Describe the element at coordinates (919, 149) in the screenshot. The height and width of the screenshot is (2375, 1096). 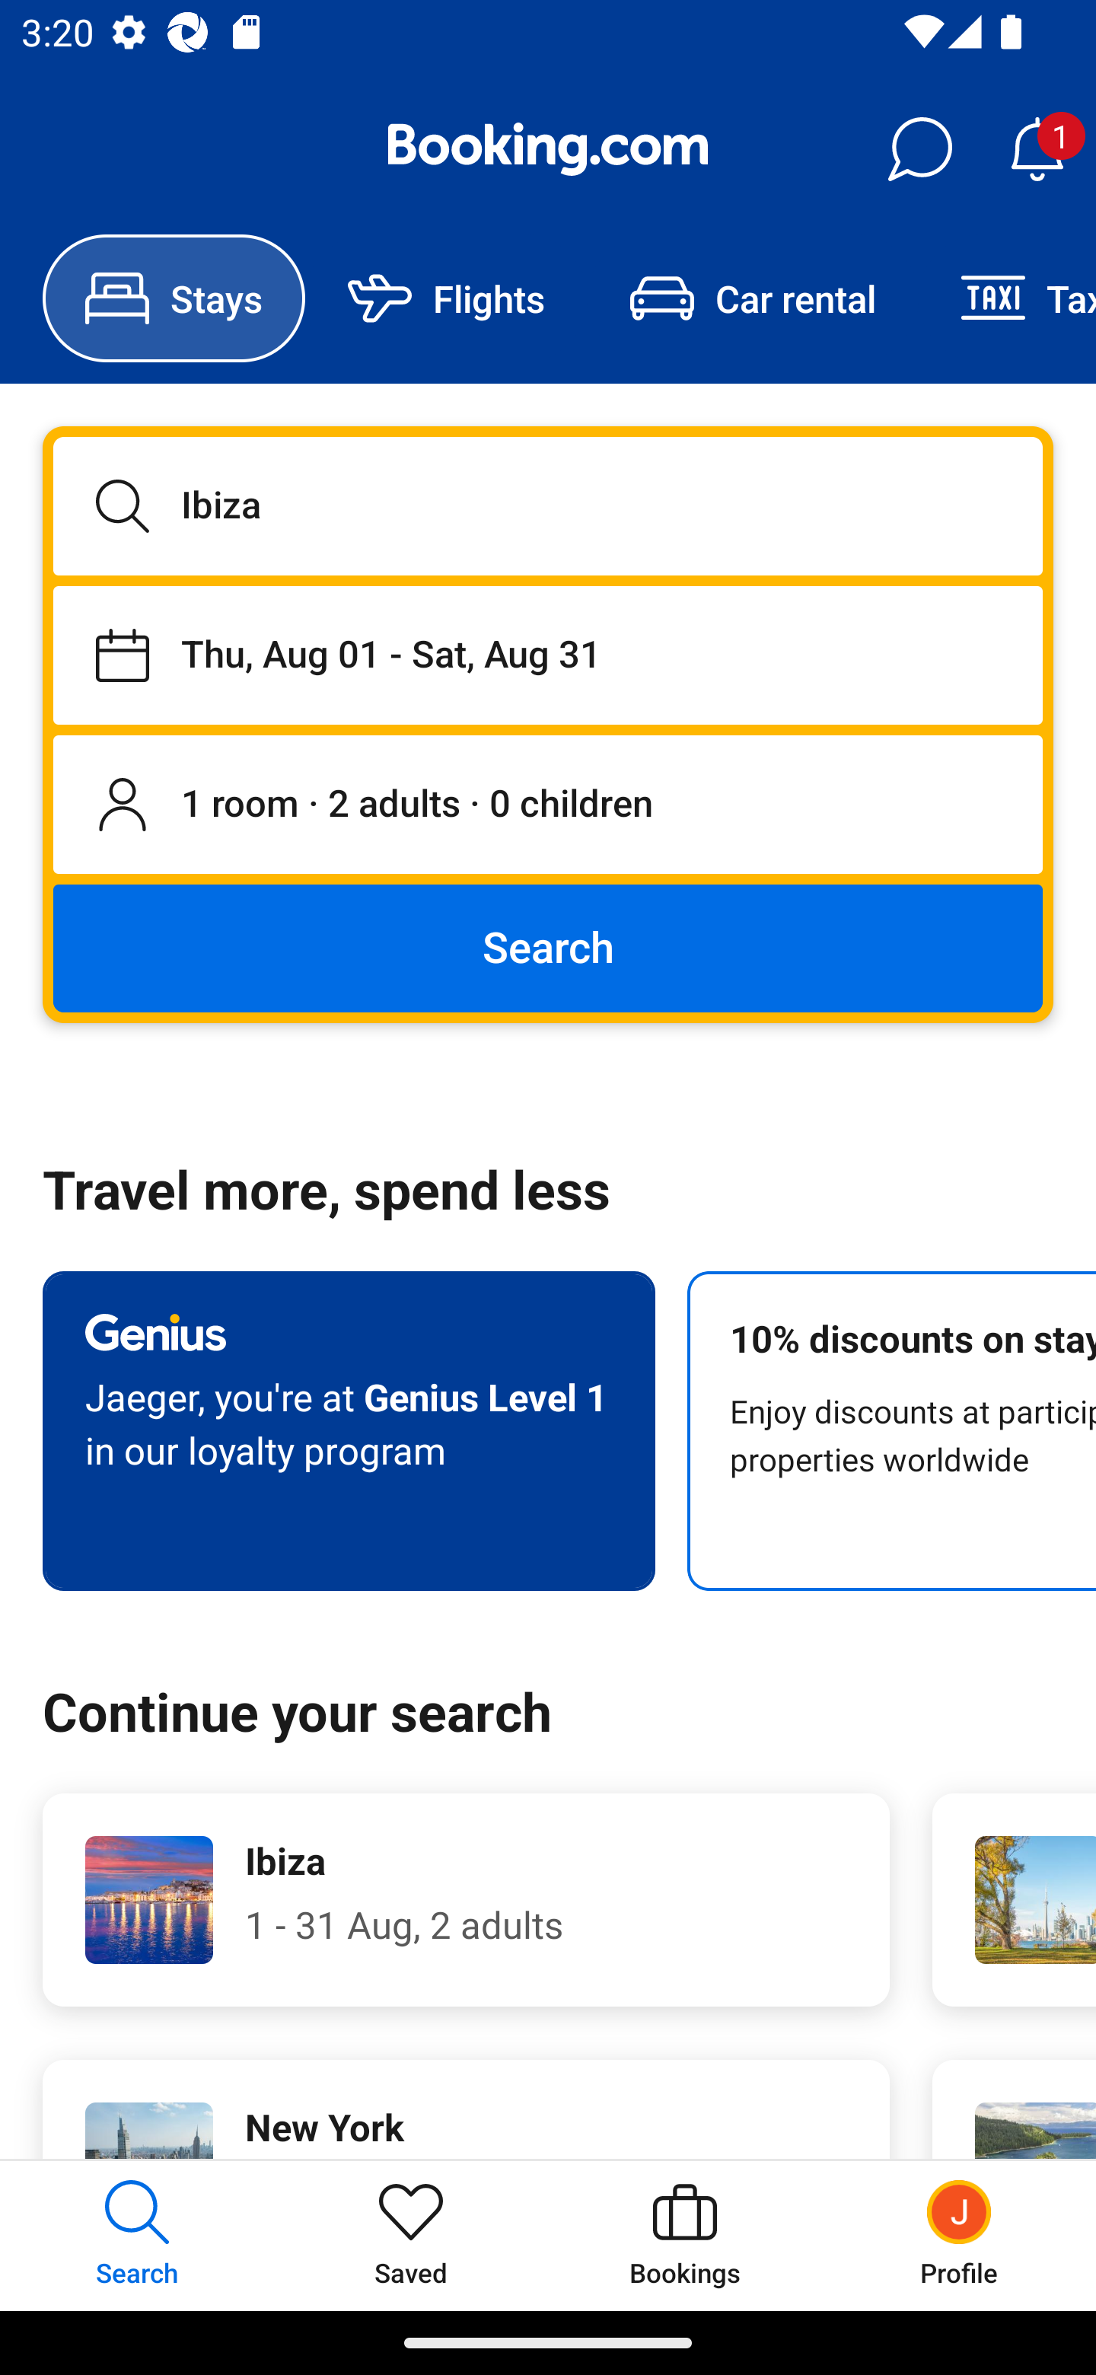
I see `Messages` at that location.